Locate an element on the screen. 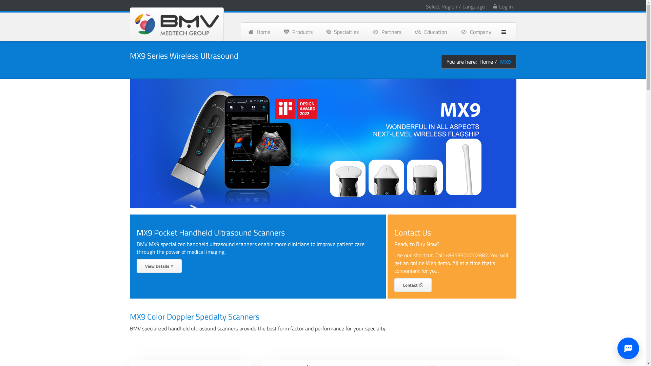 Image resolution: width=651 pixels, height=366 pixels. Specialties is located at coordinates (342, 32).